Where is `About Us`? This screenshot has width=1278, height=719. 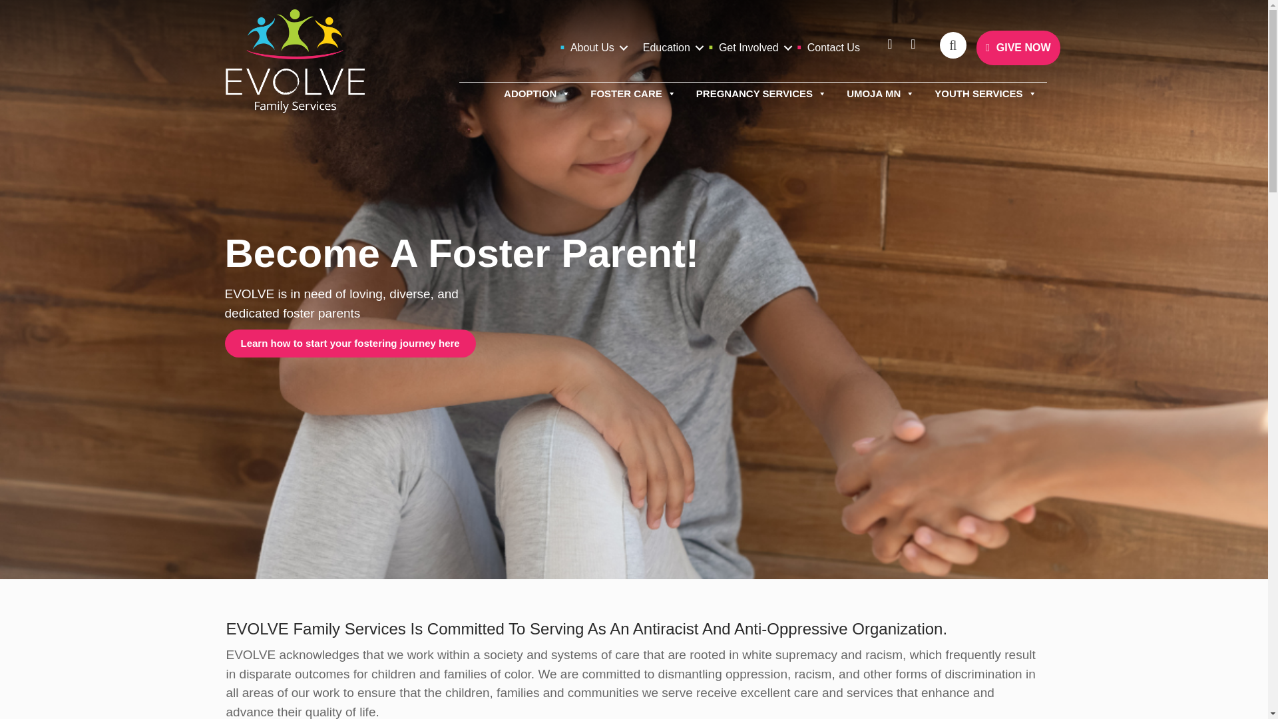
About Us is located at coordinates (596, 48).